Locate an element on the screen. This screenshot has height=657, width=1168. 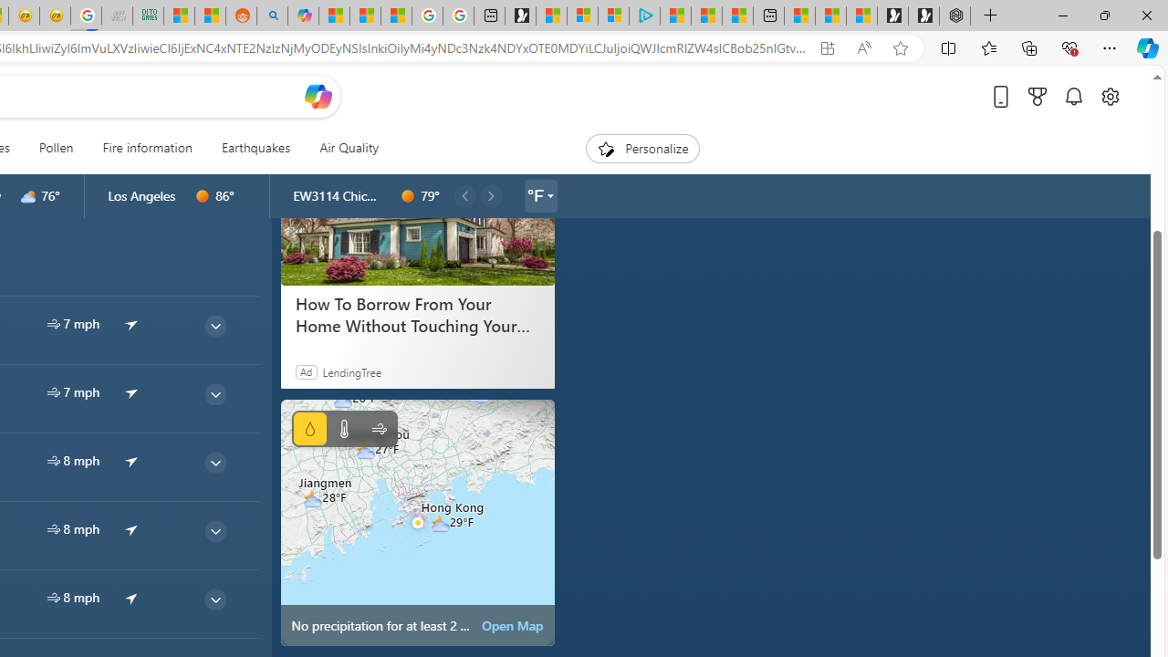
Air Quality is located at coordinates (349, 148).